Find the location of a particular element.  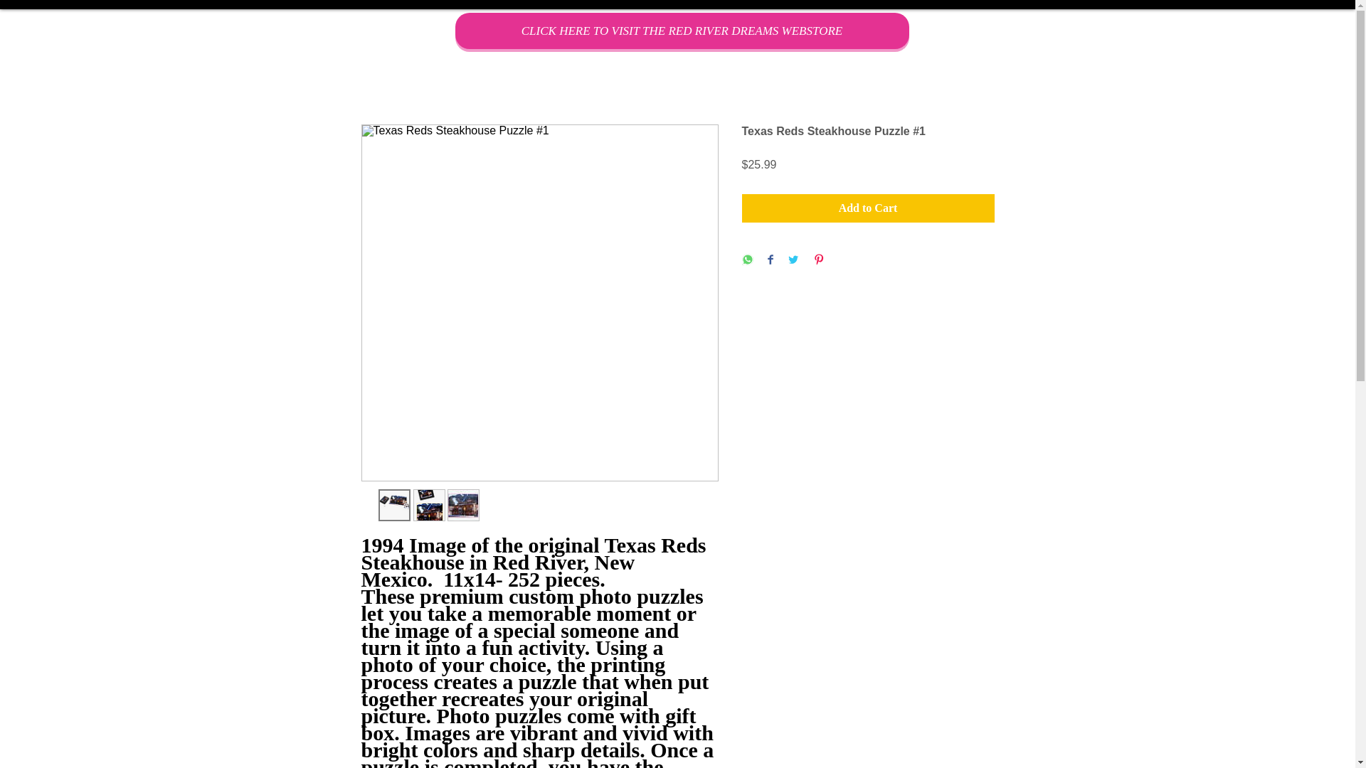

Add to Cart is located at coordinates (868, 208).